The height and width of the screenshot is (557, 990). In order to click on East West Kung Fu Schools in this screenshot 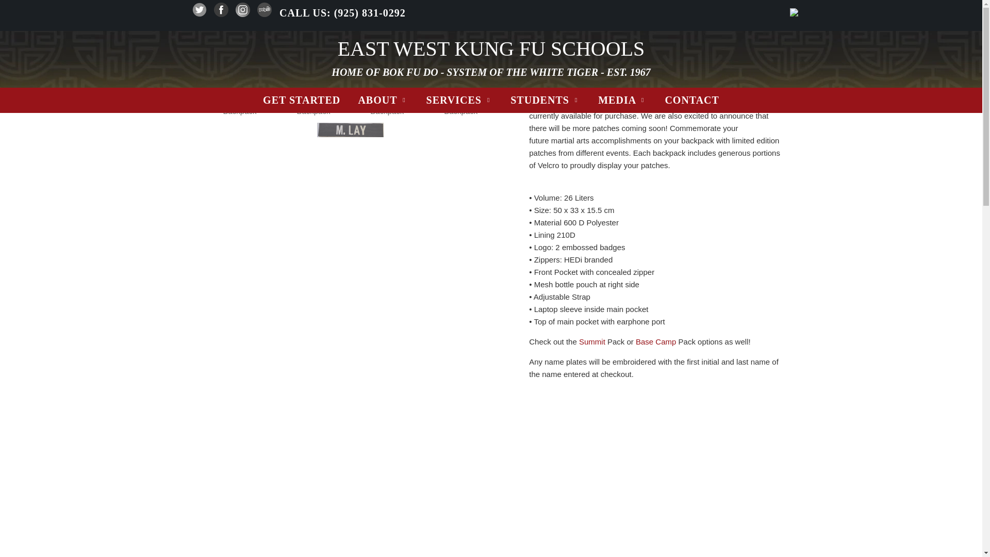, I will do `click(491, 48)`.